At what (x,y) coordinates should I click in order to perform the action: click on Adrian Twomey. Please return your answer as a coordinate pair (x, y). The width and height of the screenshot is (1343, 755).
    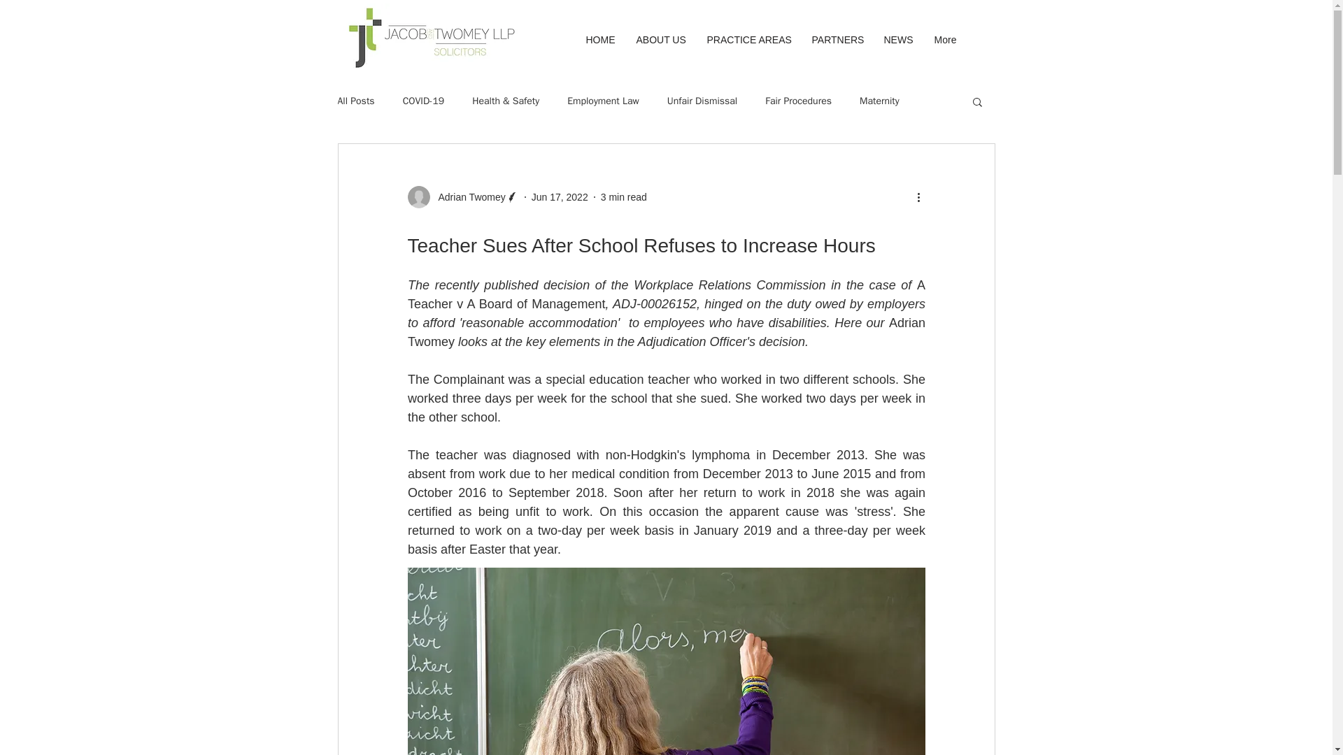
    Looking at the image, I should click on (467, 197).